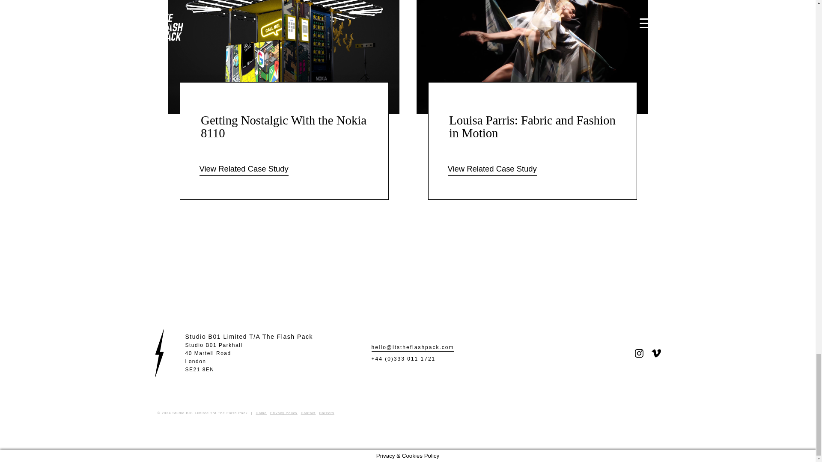 This screenshot has height=462, width=822. Describe the element at coordinates (656, 353) in the screenshot. I see `View Related Case Study` at that location.